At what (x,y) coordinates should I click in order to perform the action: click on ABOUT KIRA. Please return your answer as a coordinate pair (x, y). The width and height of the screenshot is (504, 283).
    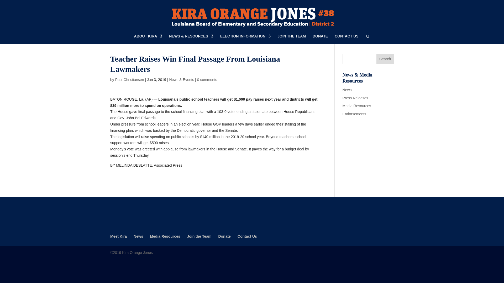
    Looking at the image, I should click on (148, 39).